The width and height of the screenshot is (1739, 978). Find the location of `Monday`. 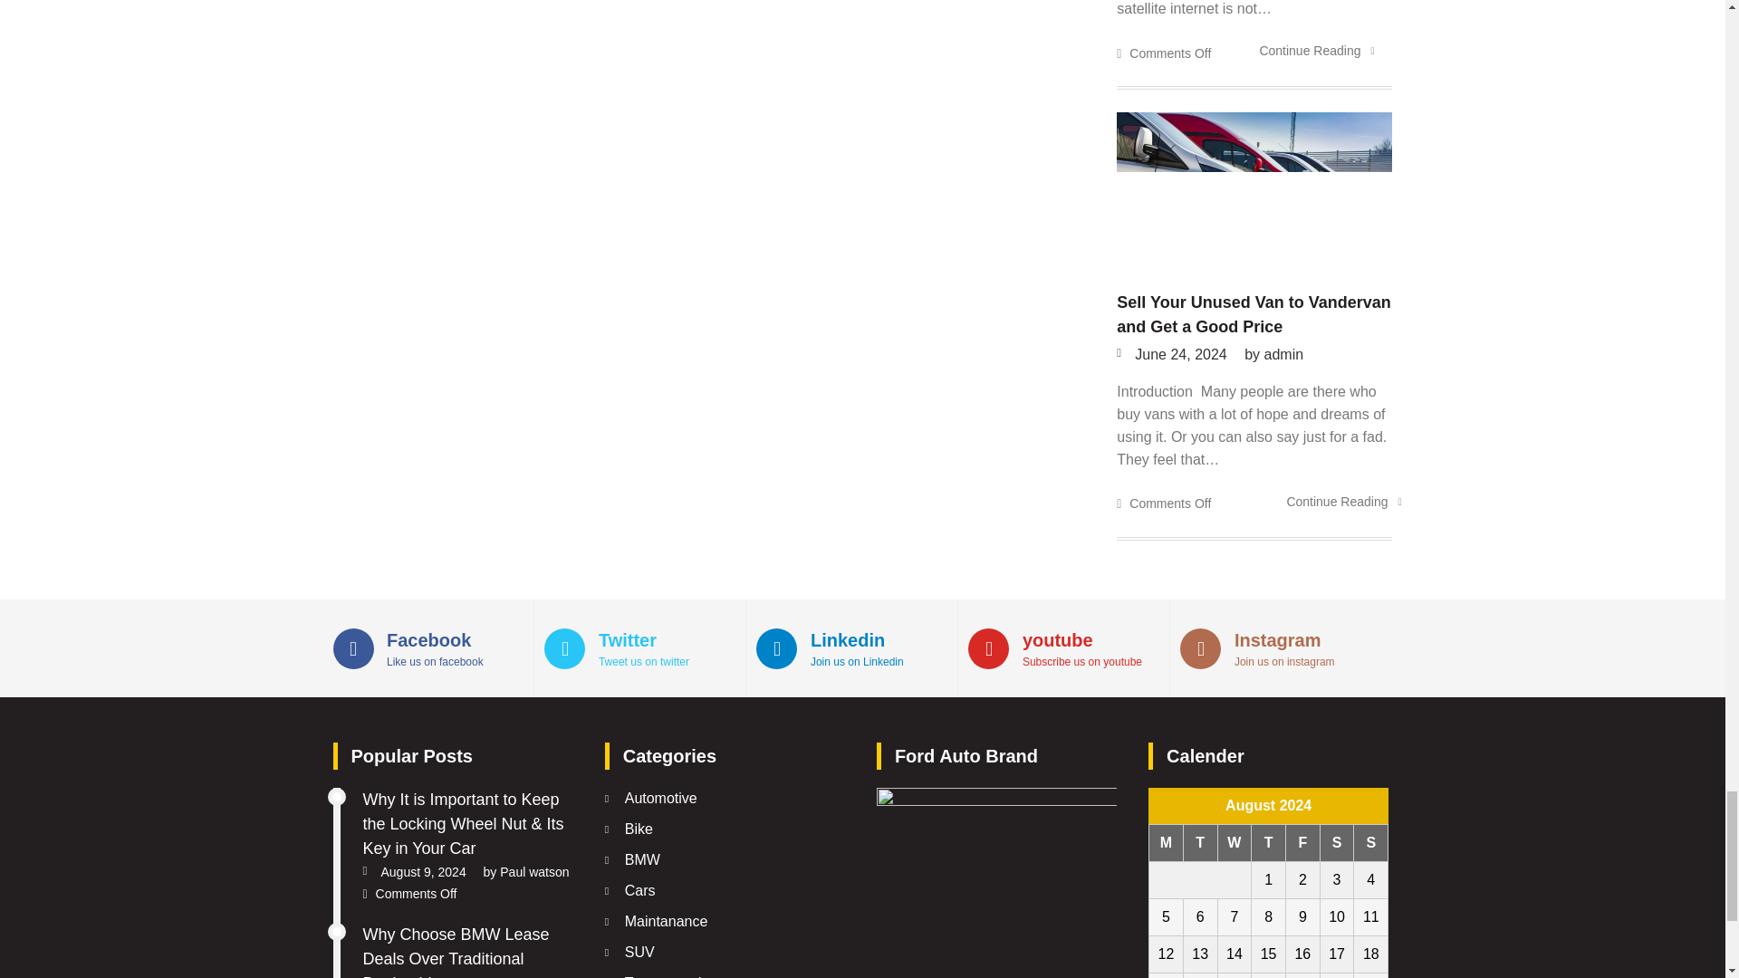

Monday is located at coordinates (1167, 843).